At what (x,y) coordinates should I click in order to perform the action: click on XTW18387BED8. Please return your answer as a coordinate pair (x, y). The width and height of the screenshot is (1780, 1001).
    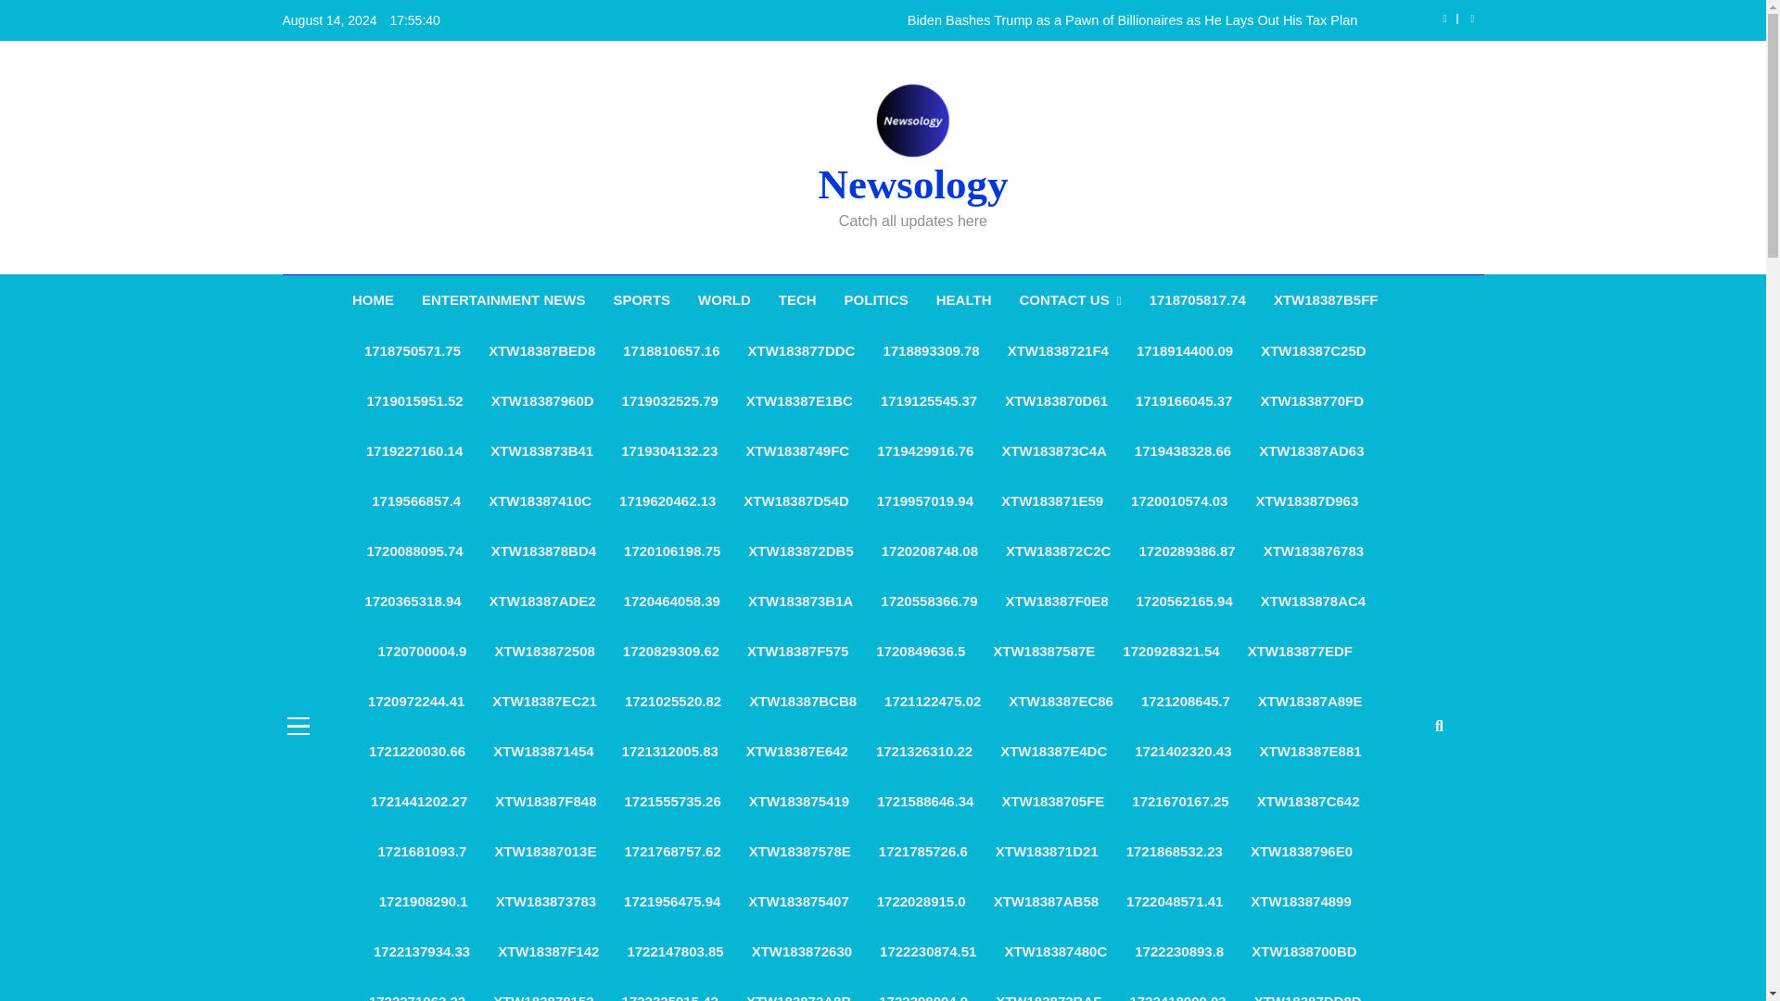
    Looking at the image, I should click on (541, 351).